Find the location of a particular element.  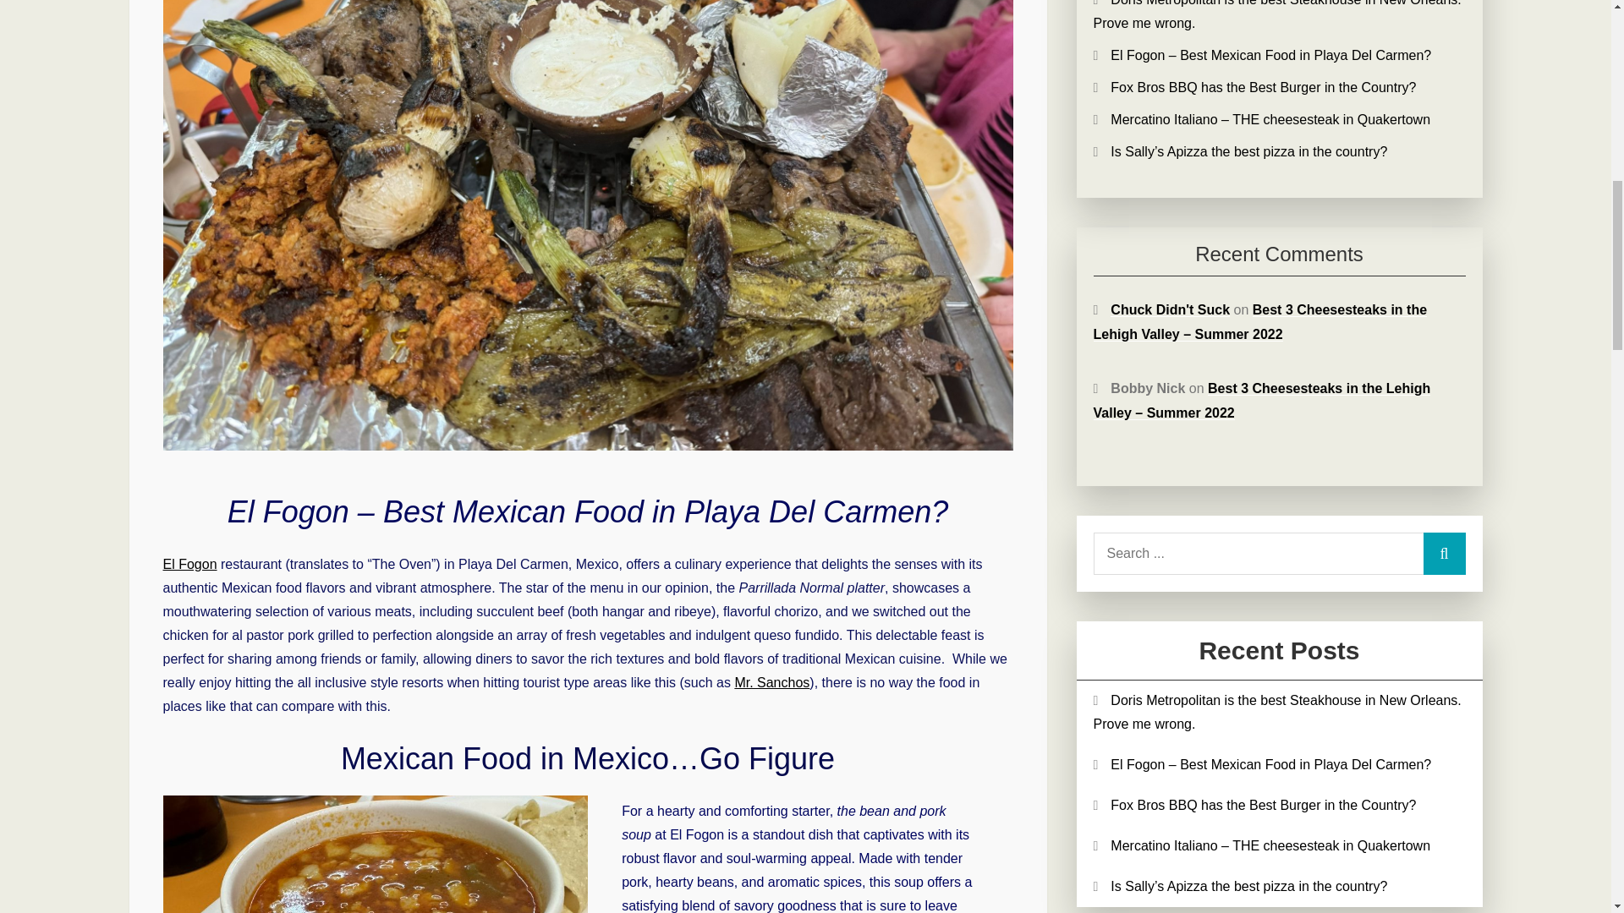

Fox Bros BBQ has the Best Burger in the Country? is located at coordinates (1264, 88).